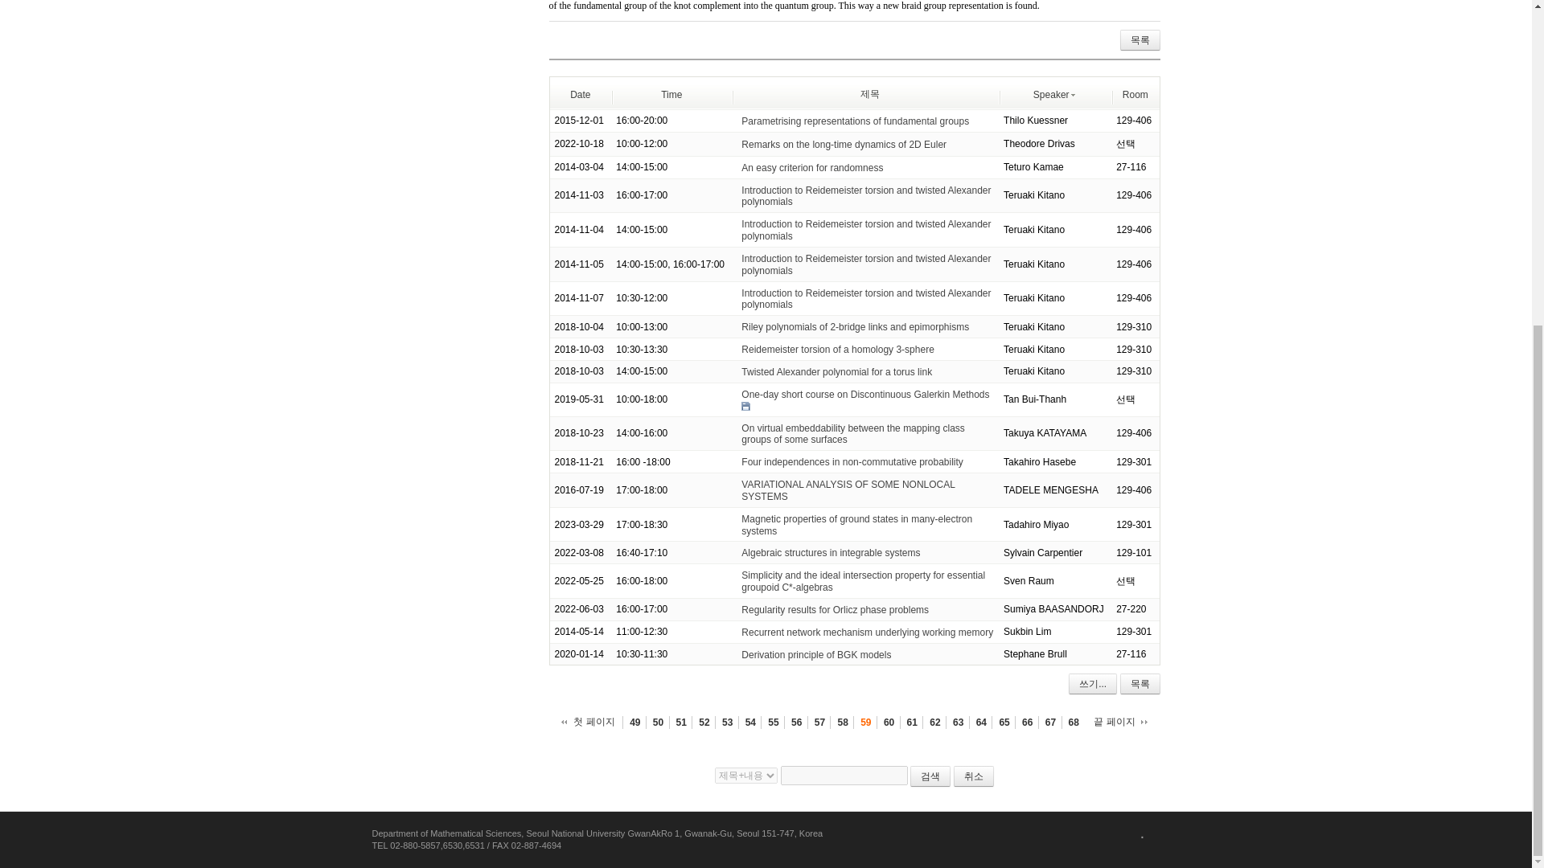 The height and width of the screenshot is (868, 1544). I want to click on file, so click(745, 406).